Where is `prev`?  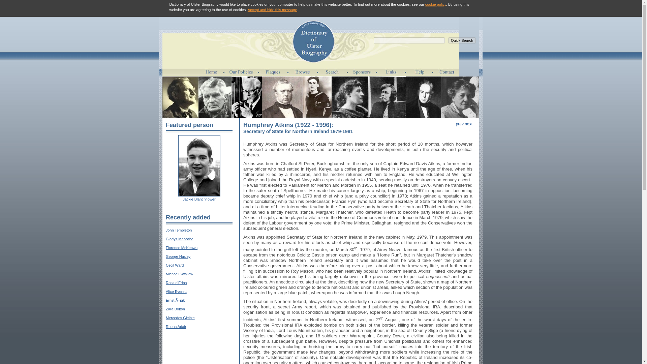 prev is located at coordinates (460, 124).